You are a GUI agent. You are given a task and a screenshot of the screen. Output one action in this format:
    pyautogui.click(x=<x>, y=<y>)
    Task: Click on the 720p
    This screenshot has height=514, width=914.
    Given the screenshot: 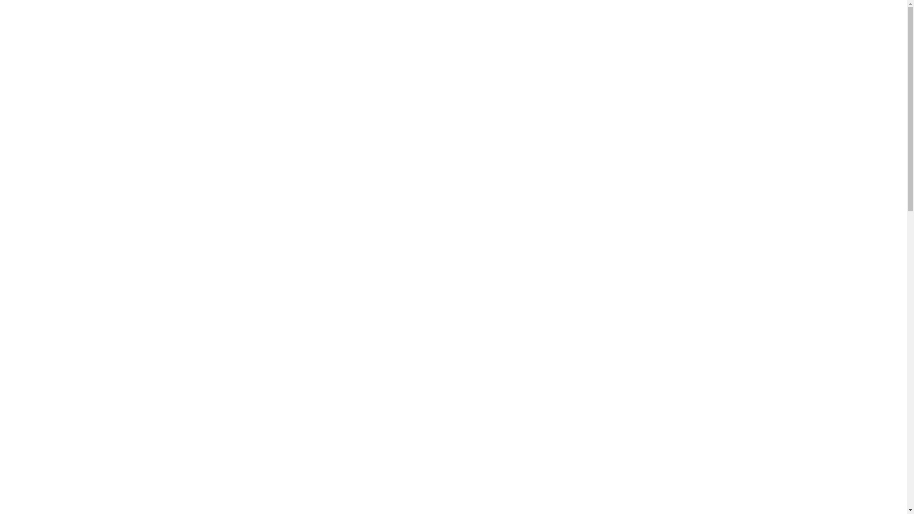 What is the action you would take?
    pyautogui.click(x=579, y=403)
    